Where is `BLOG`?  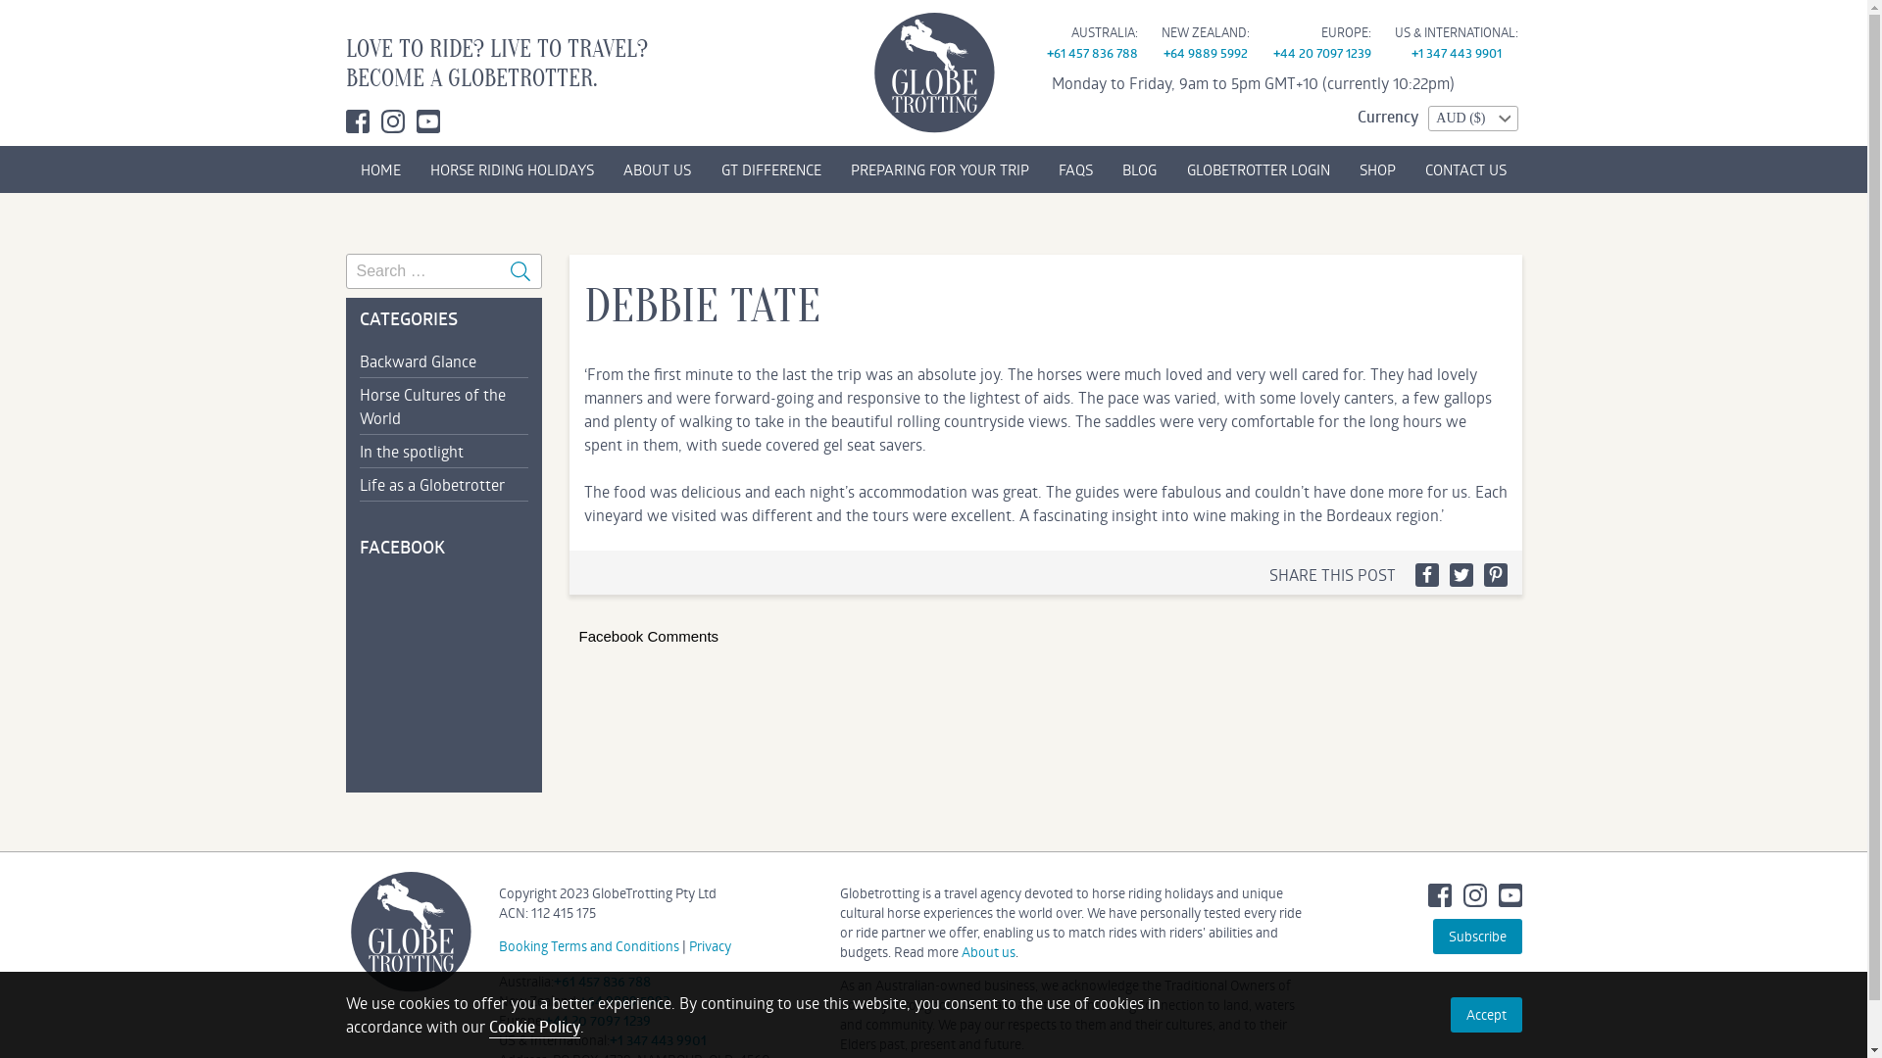
BLOG is located at coordinates (1139, 169).